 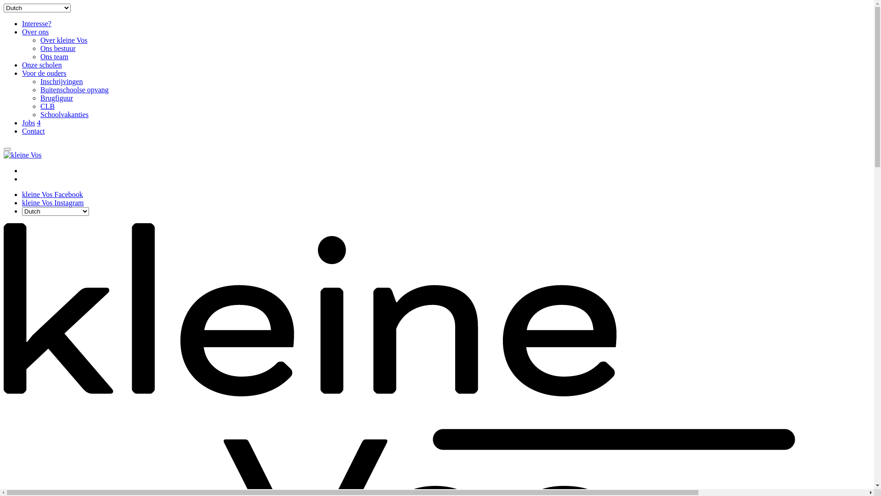 What do you see at coordinates (23, 155) in the screenshot?
I see `kleine Vos` at bounding box center [23, 155].